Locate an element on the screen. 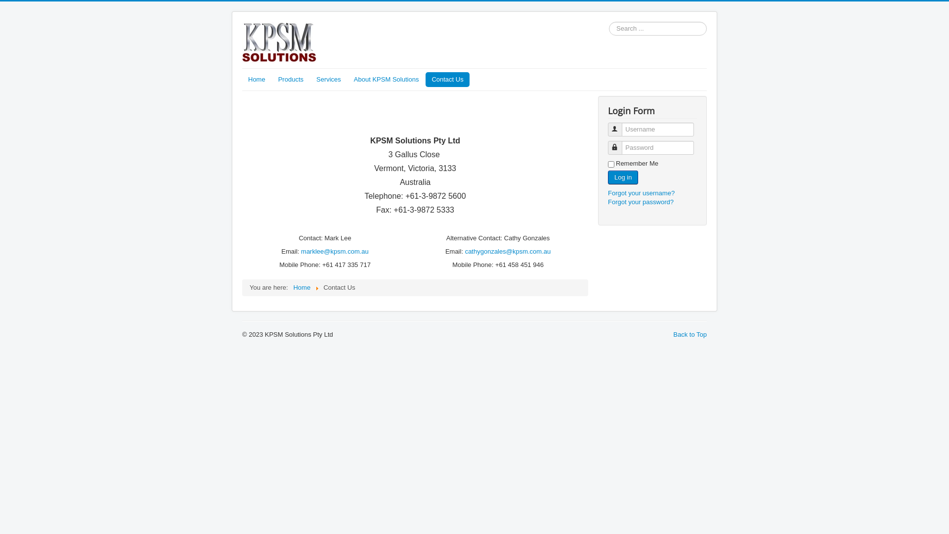  marklee@kpsm.com.au is located at coordinates (335, 251).